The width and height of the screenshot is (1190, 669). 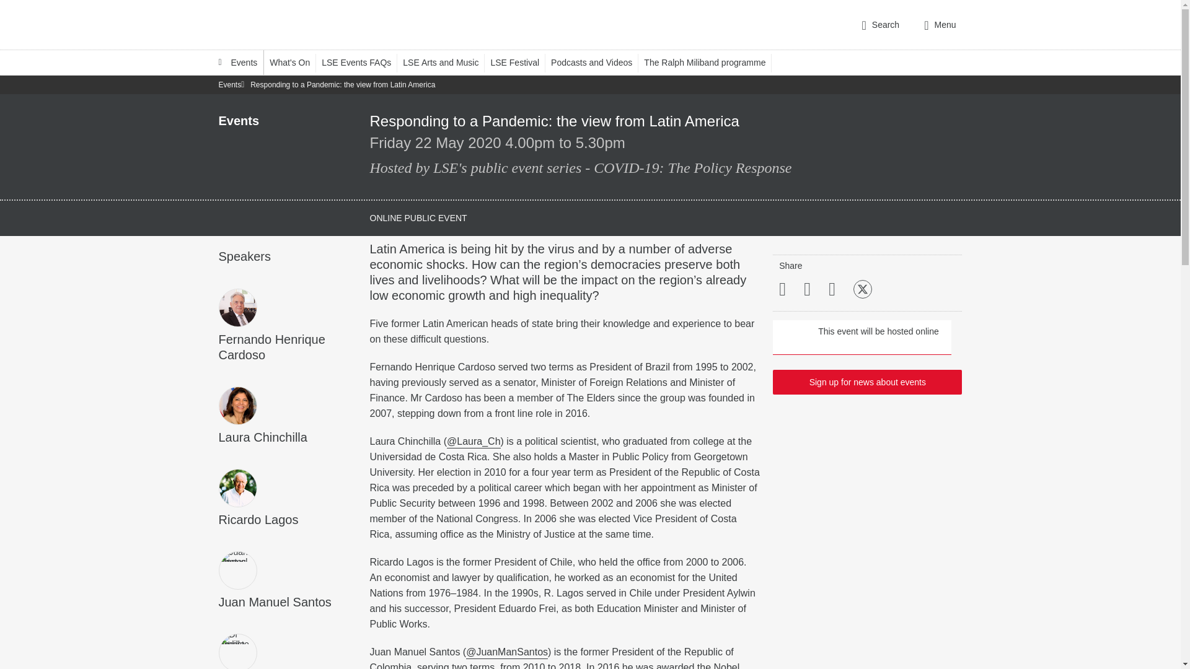 What do you see at coordinates (295, 62) in the screenshot?
I see `What's on` at bounding box center [295, 62].